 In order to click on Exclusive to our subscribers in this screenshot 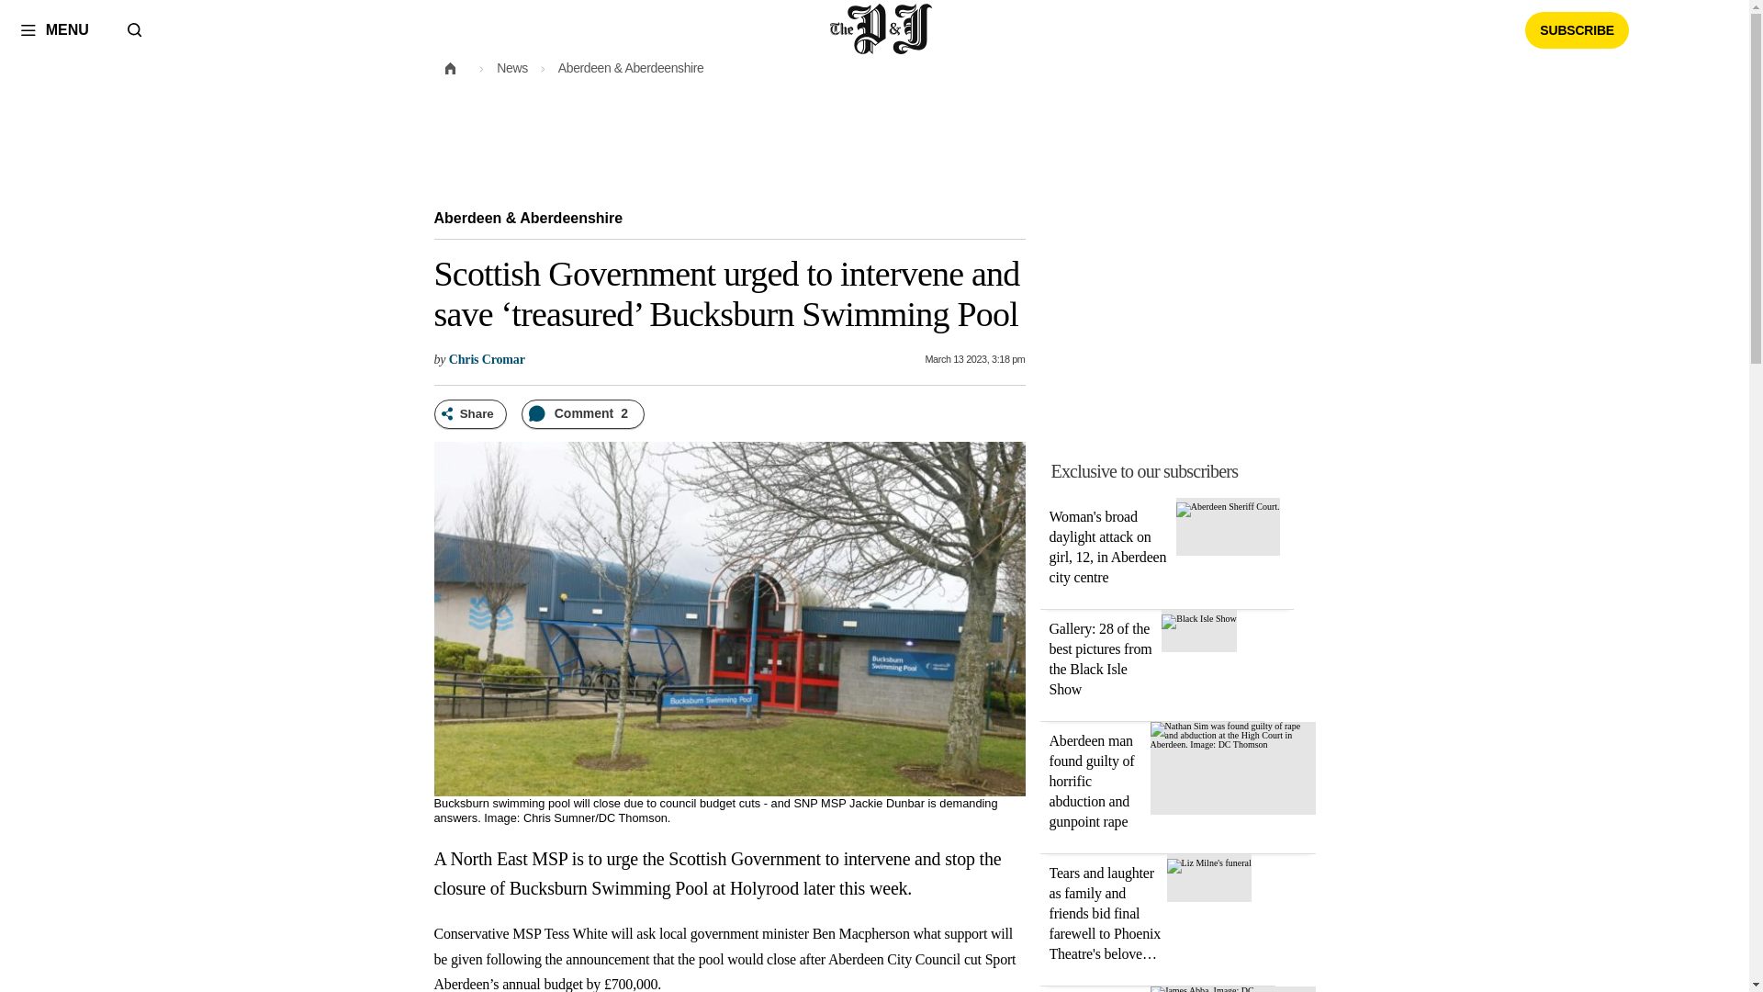, I will do `click(1144, 470)`.